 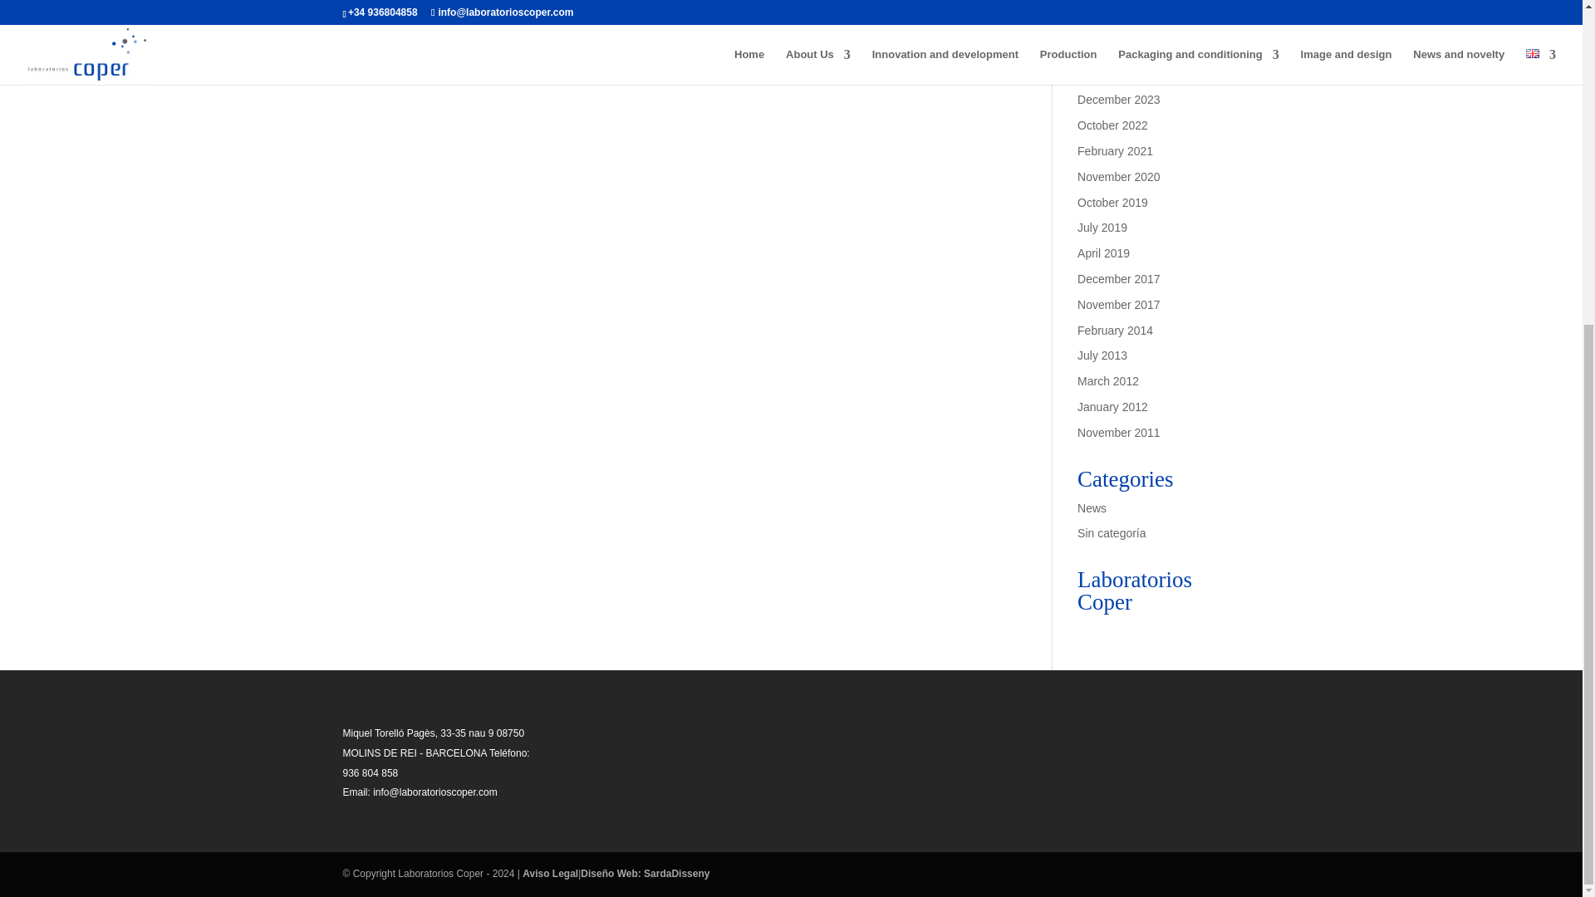 I want to click on April 2019, so click(x=1103, y=253).